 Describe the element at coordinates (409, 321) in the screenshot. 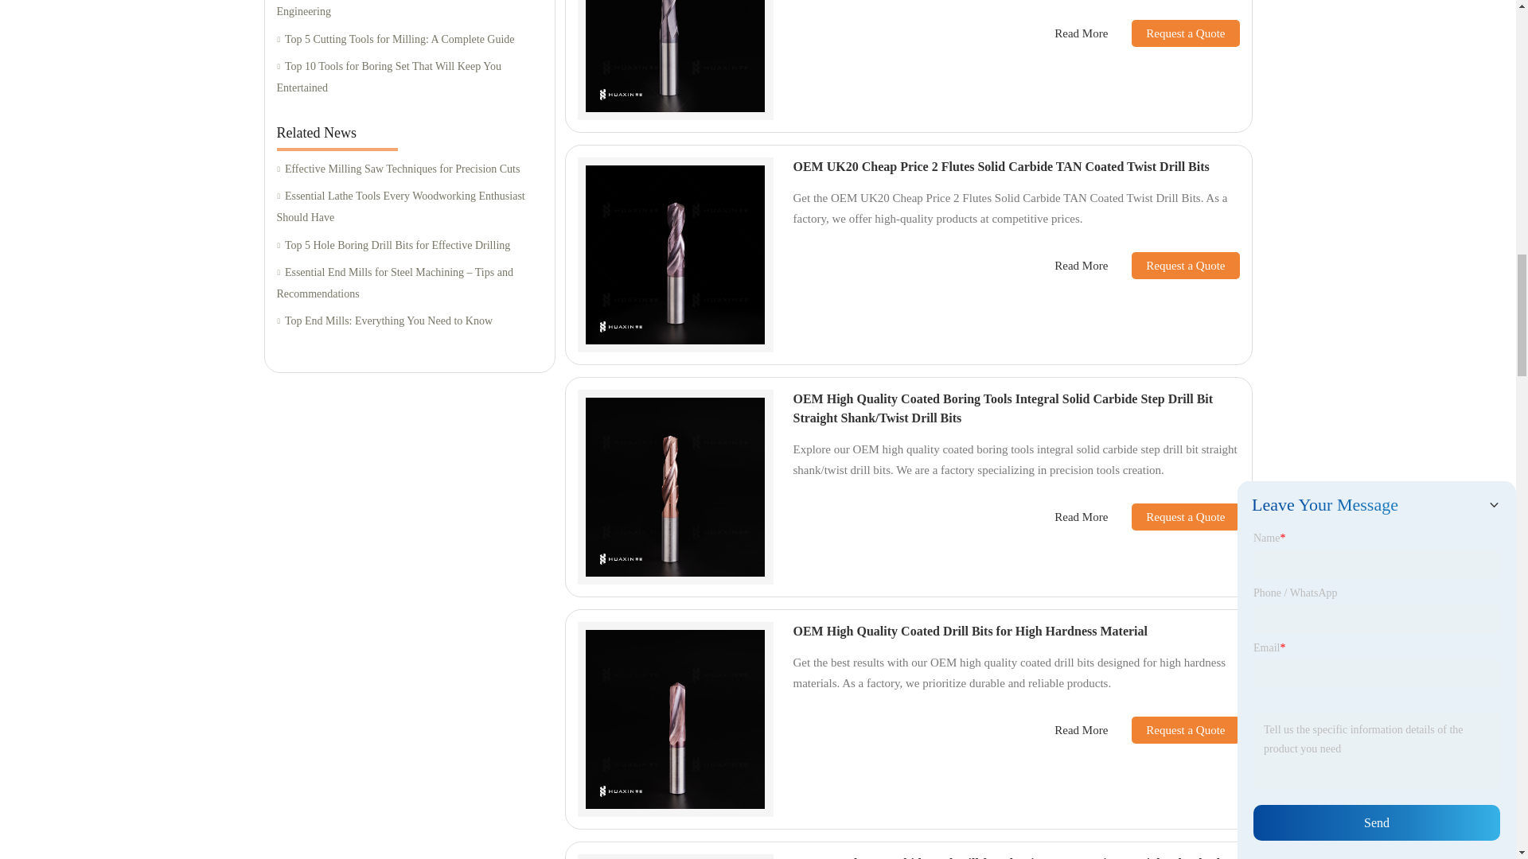

I see `Top End Mills: Everything You Need to Know` at that location.